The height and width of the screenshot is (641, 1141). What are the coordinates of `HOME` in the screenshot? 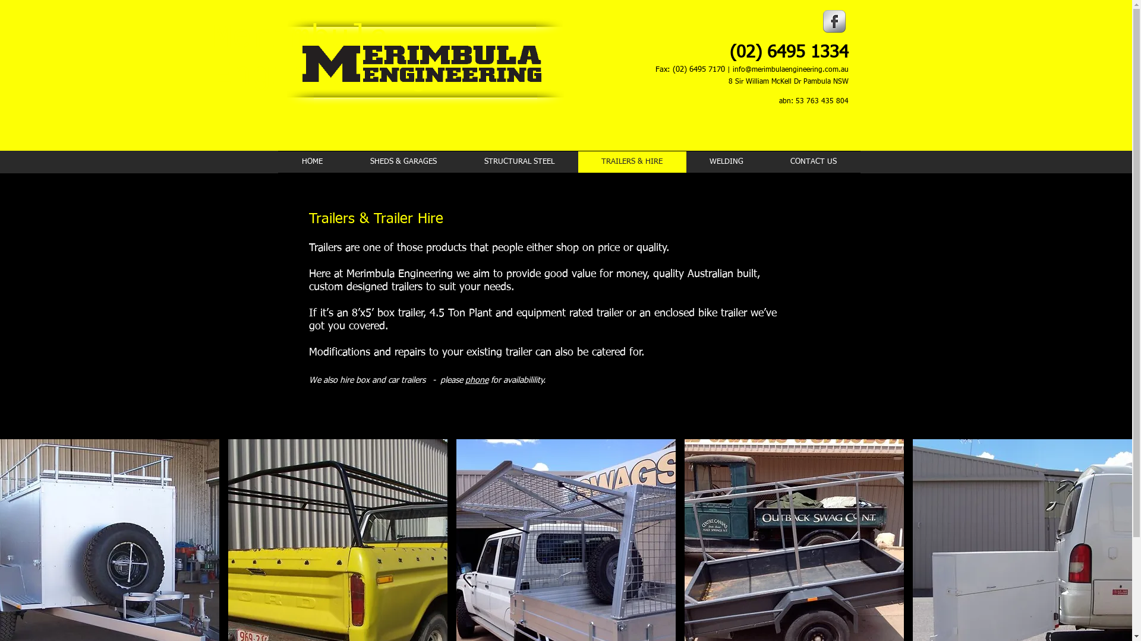 It's located at (313, 162).